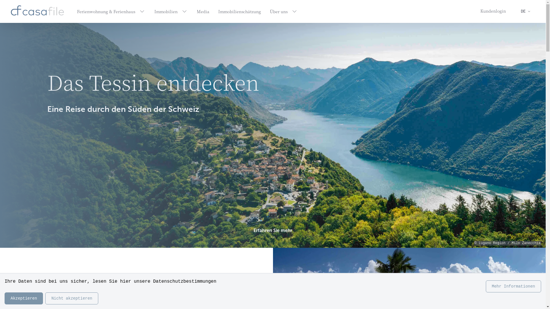  What do you see at coordinates (72, 298) in the screenshot?
I see `Nicht akzeptieren` at bounding box center [72, 298].